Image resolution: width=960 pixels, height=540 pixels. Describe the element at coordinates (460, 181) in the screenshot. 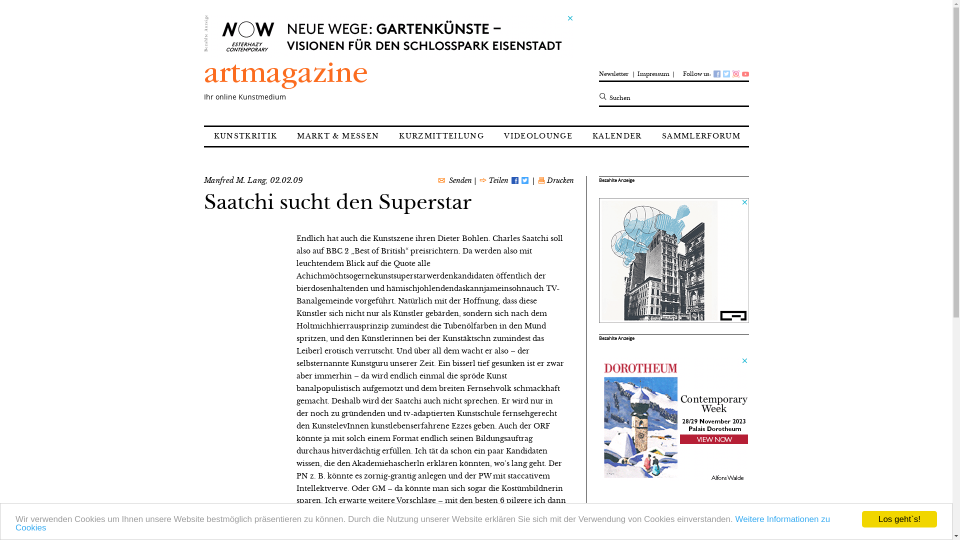

I see `Senden` at that location.